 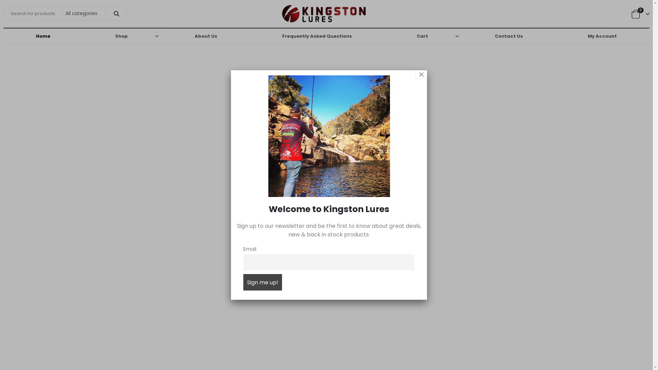 I want to click on Kingston Lures - , so click(x=324, y=14).